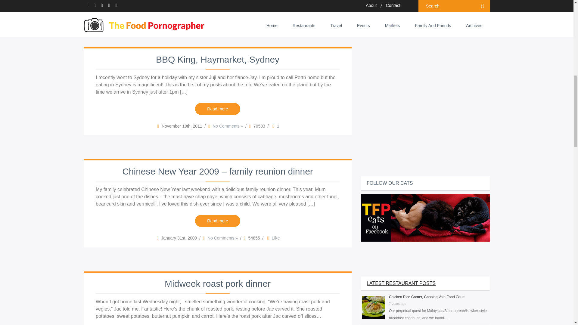 This screenshot has height=325, width=578. Describe the element at coordinates (218, 221) in the screenshot. I see `Read more` at that location.